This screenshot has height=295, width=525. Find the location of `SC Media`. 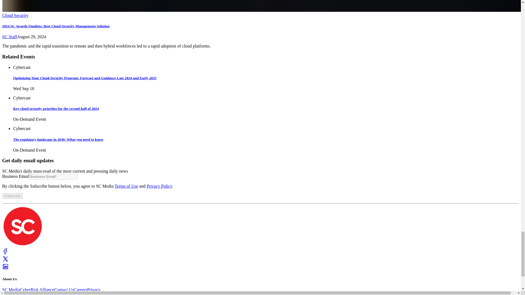

SC Media is located at coordinates (22, 245).